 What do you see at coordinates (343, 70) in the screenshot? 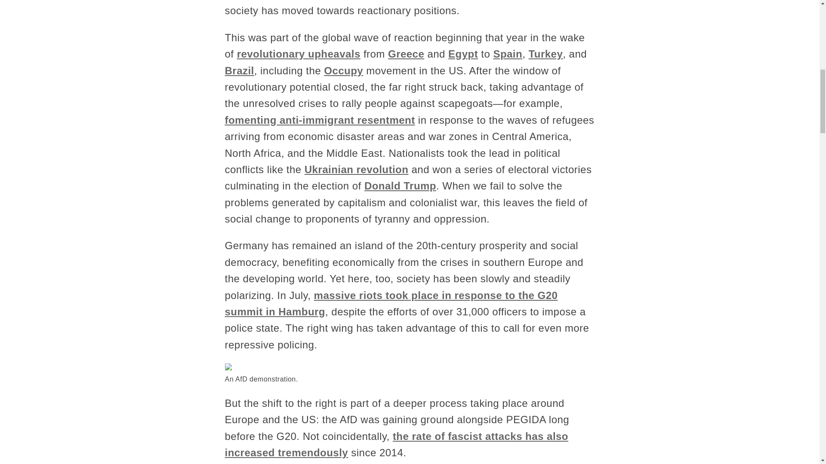
I see `Occupy` at bounding box center [343, 70].